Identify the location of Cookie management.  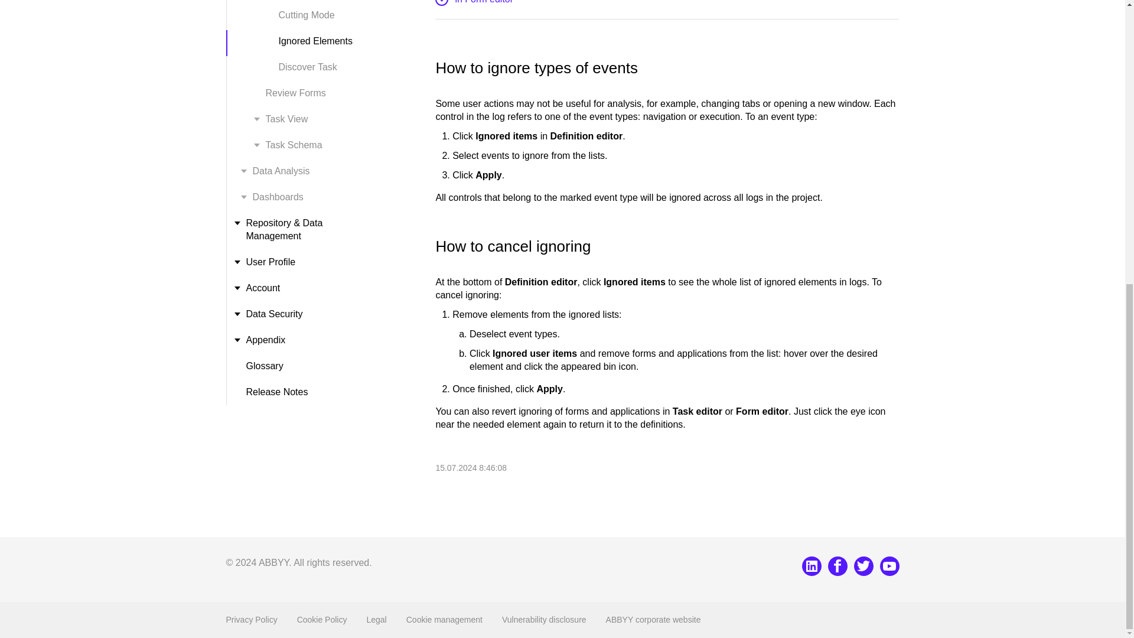
(444, 620).